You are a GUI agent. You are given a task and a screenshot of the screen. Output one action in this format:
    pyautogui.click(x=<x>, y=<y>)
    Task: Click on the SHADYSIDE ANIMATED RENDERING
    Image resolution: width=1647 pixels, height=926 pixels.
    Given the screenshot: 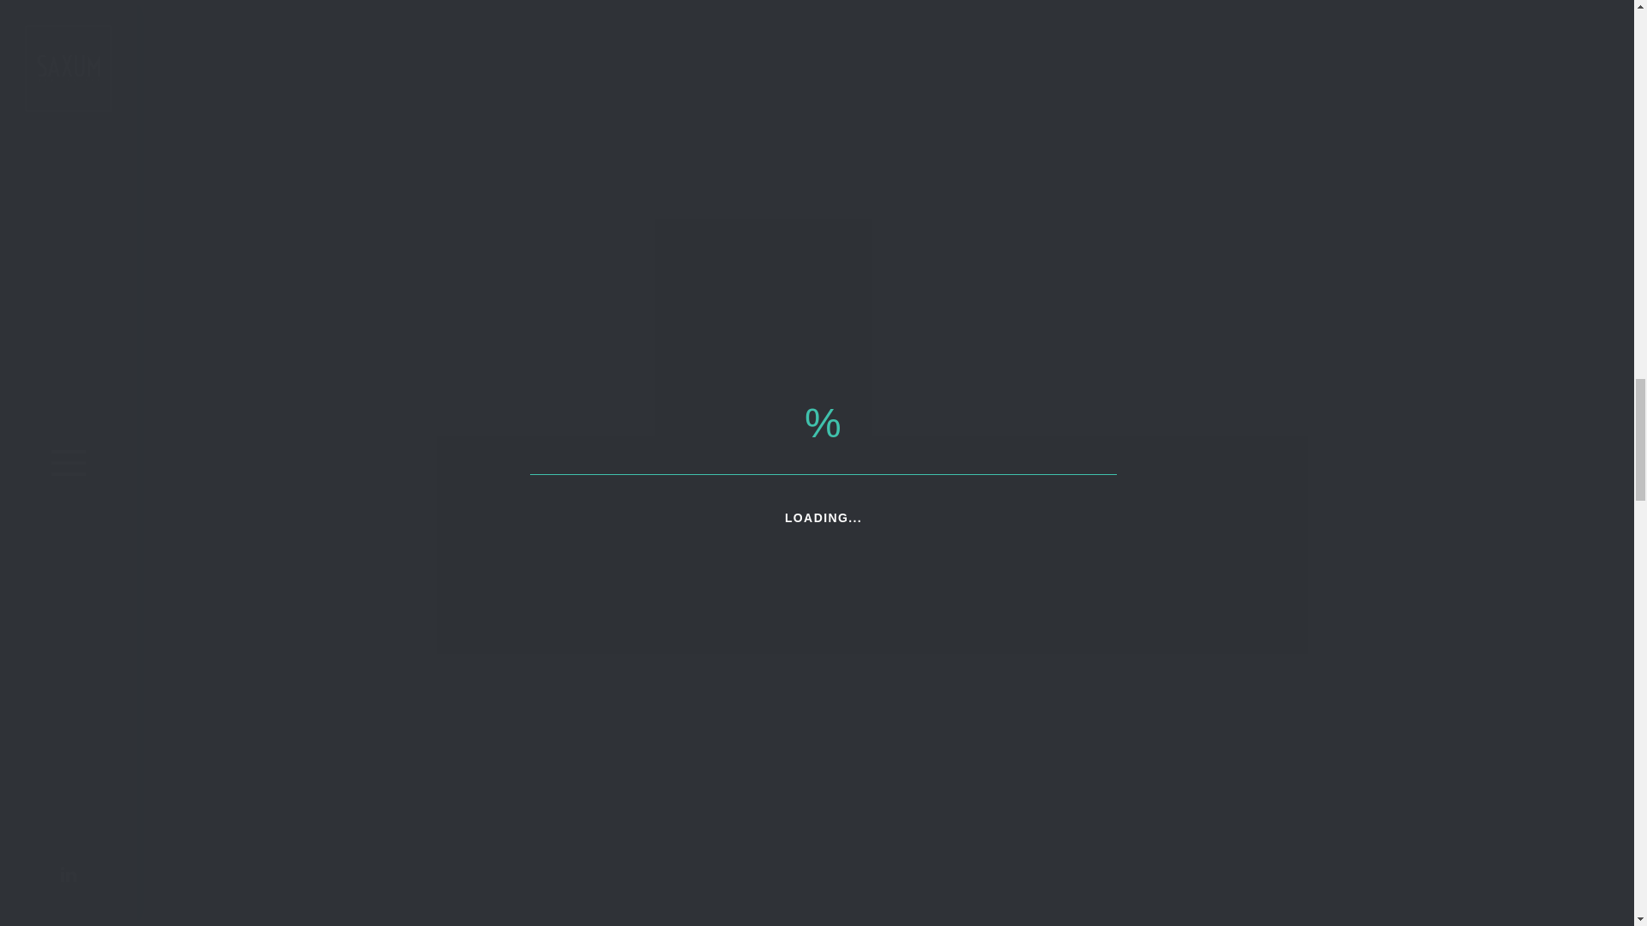 What is the action you would take?
    pyautogui.click(x=592, y=912)
    